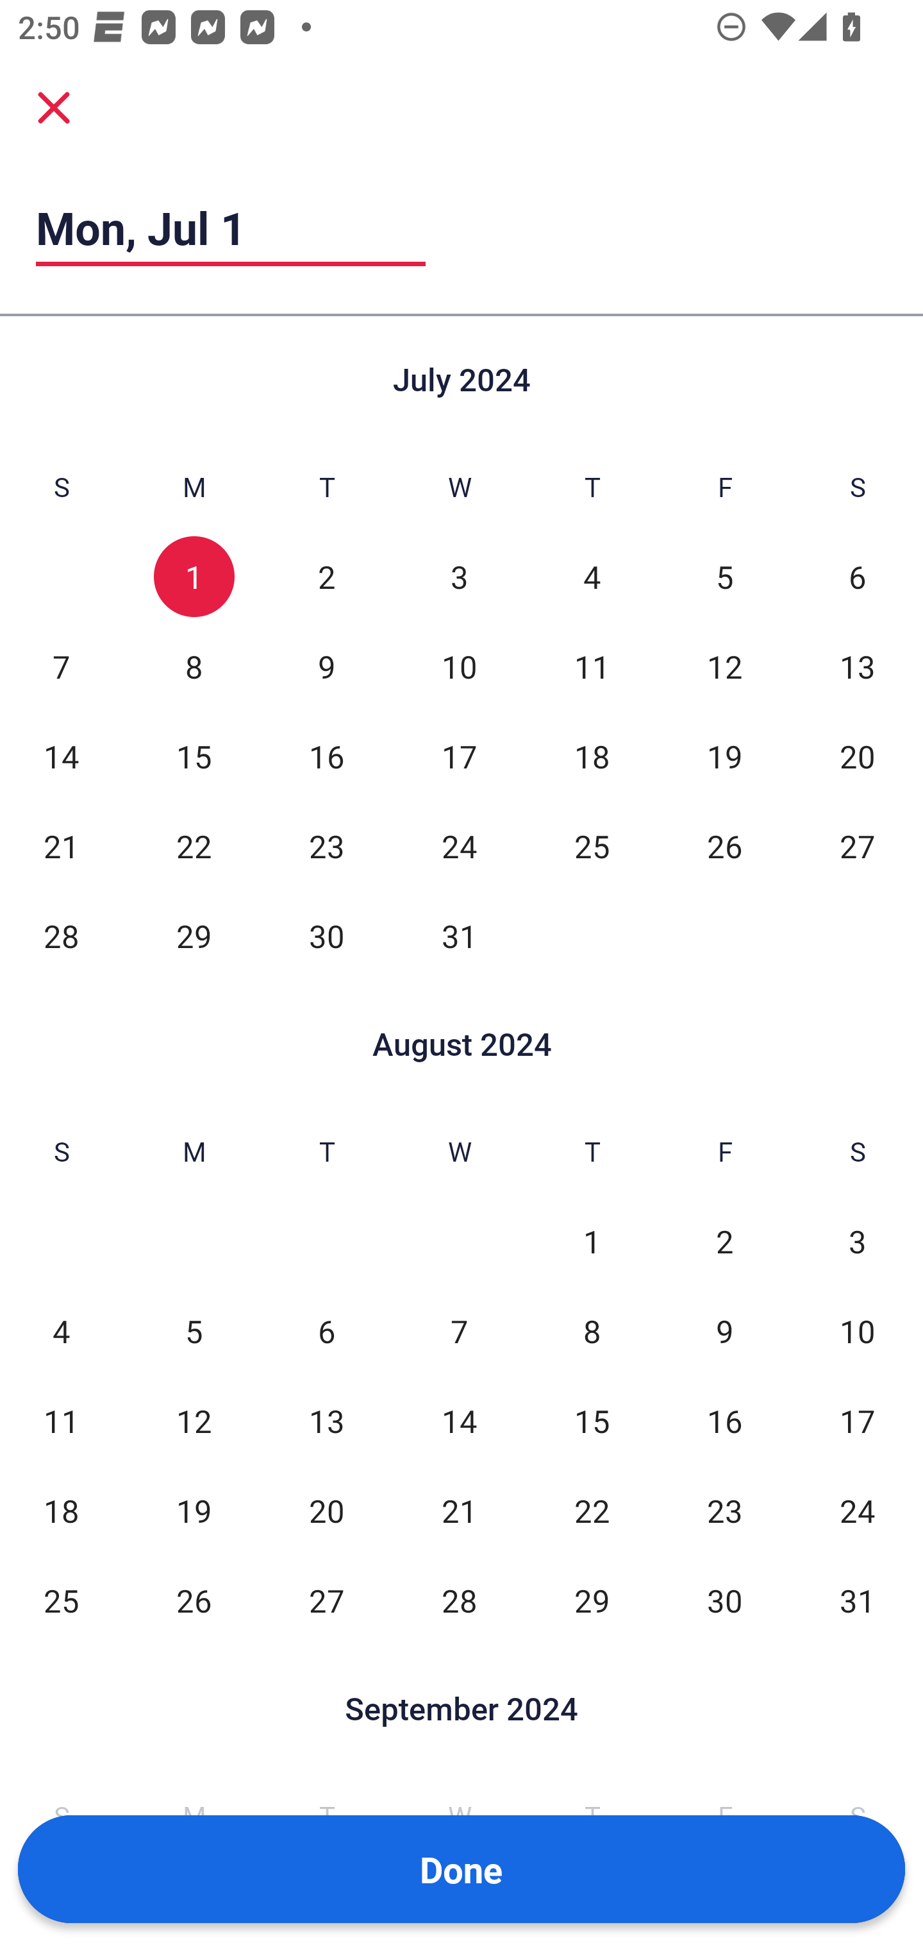 Image resolution: width=923 pixels, height=1950 pixels. What do you see at coordinates (194, 577) in the screenshot?
I see `1 Mon, Jul 1, Selected` at bounding box center [194, 577].